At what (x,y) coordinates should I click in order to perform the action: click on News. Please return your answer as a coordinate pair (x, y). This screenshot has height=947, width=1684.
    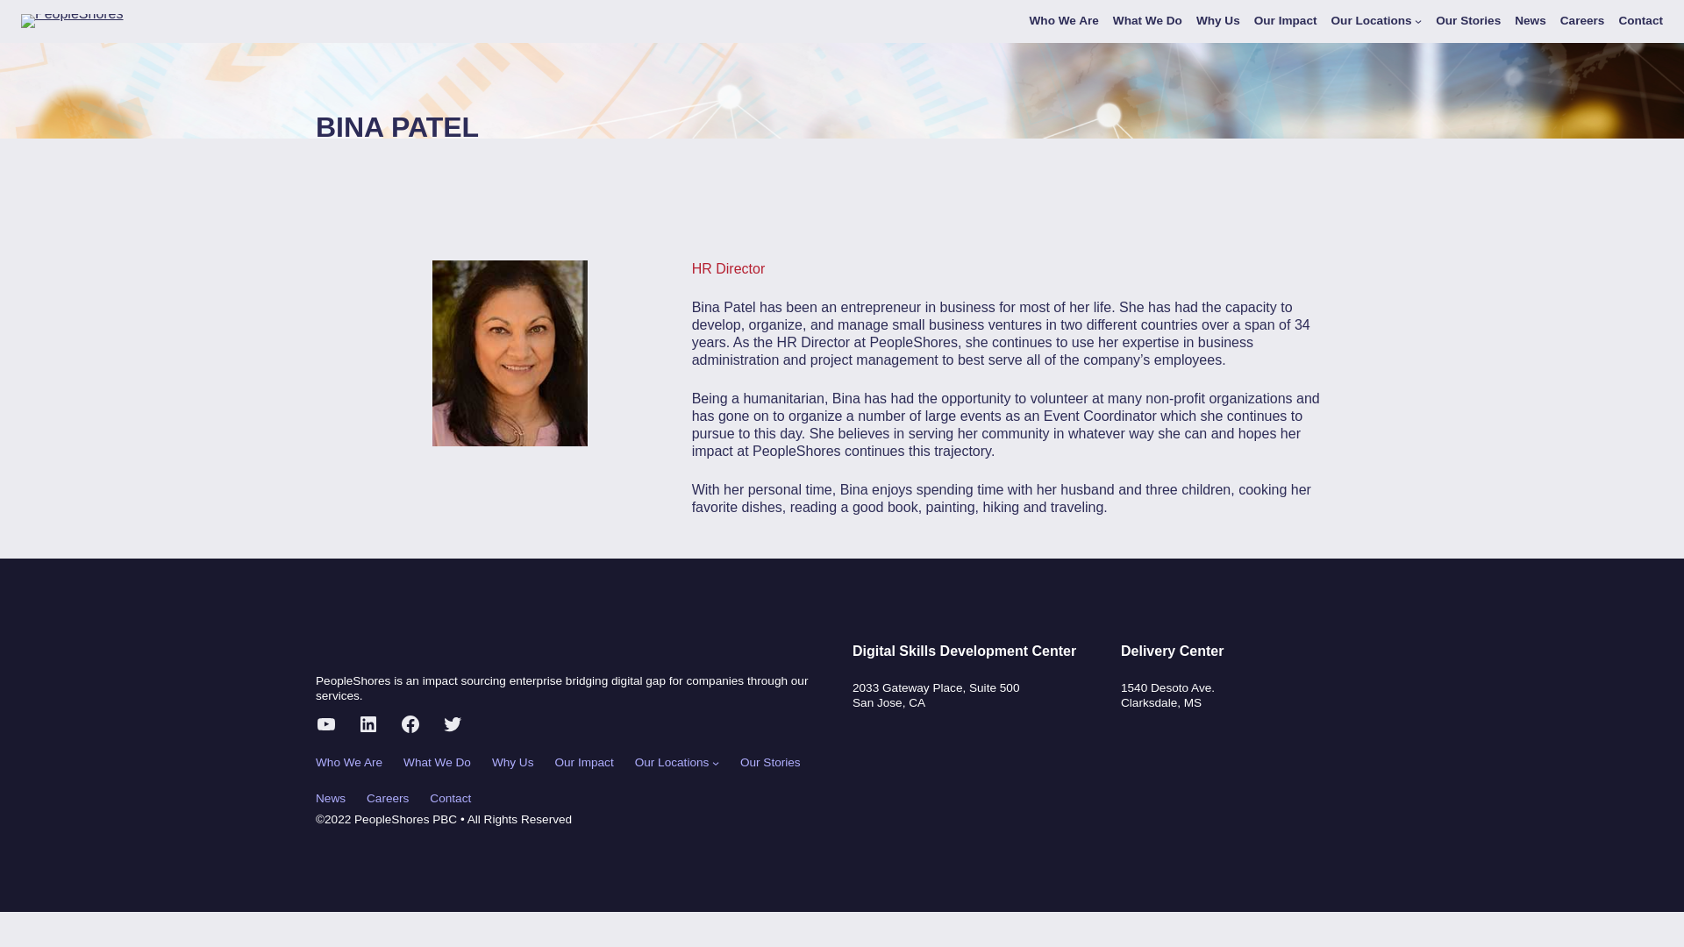
    Looking at the image, I should click on (1530, 21).